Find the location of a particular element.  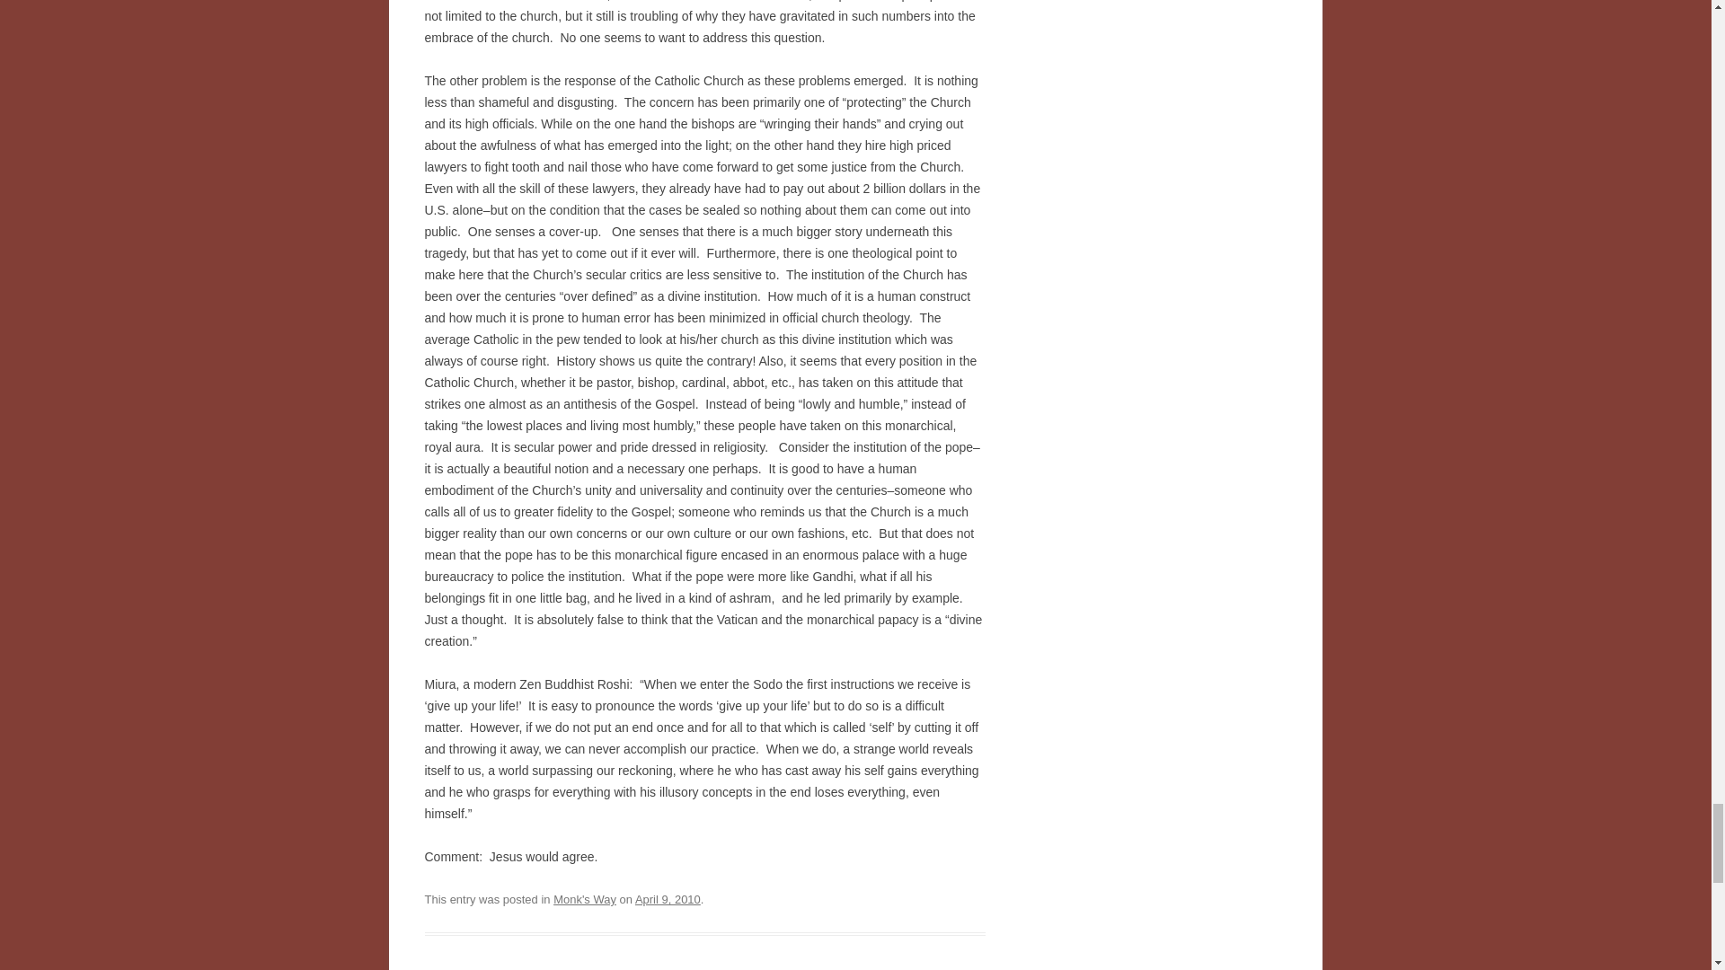

April 9, 2010 is located at coordinates (667, 898).